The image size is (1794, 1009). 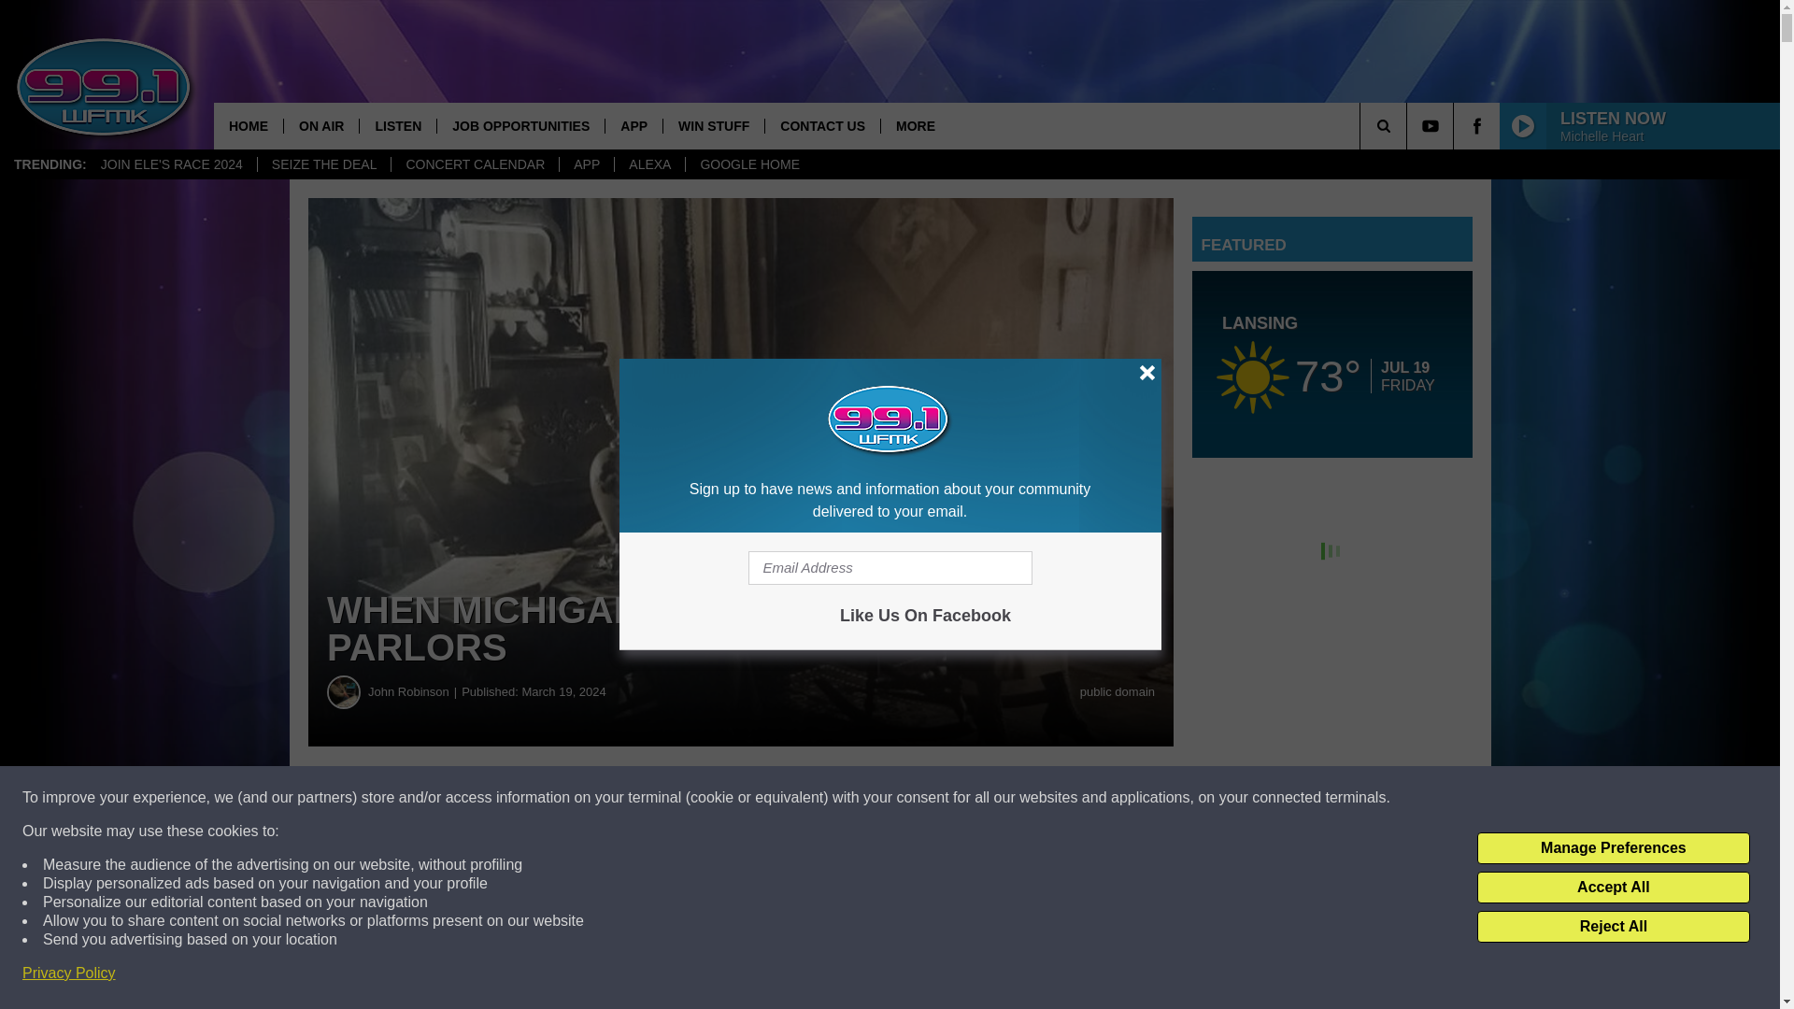 I want to click on ALEXA, so click(x=648, y=164).